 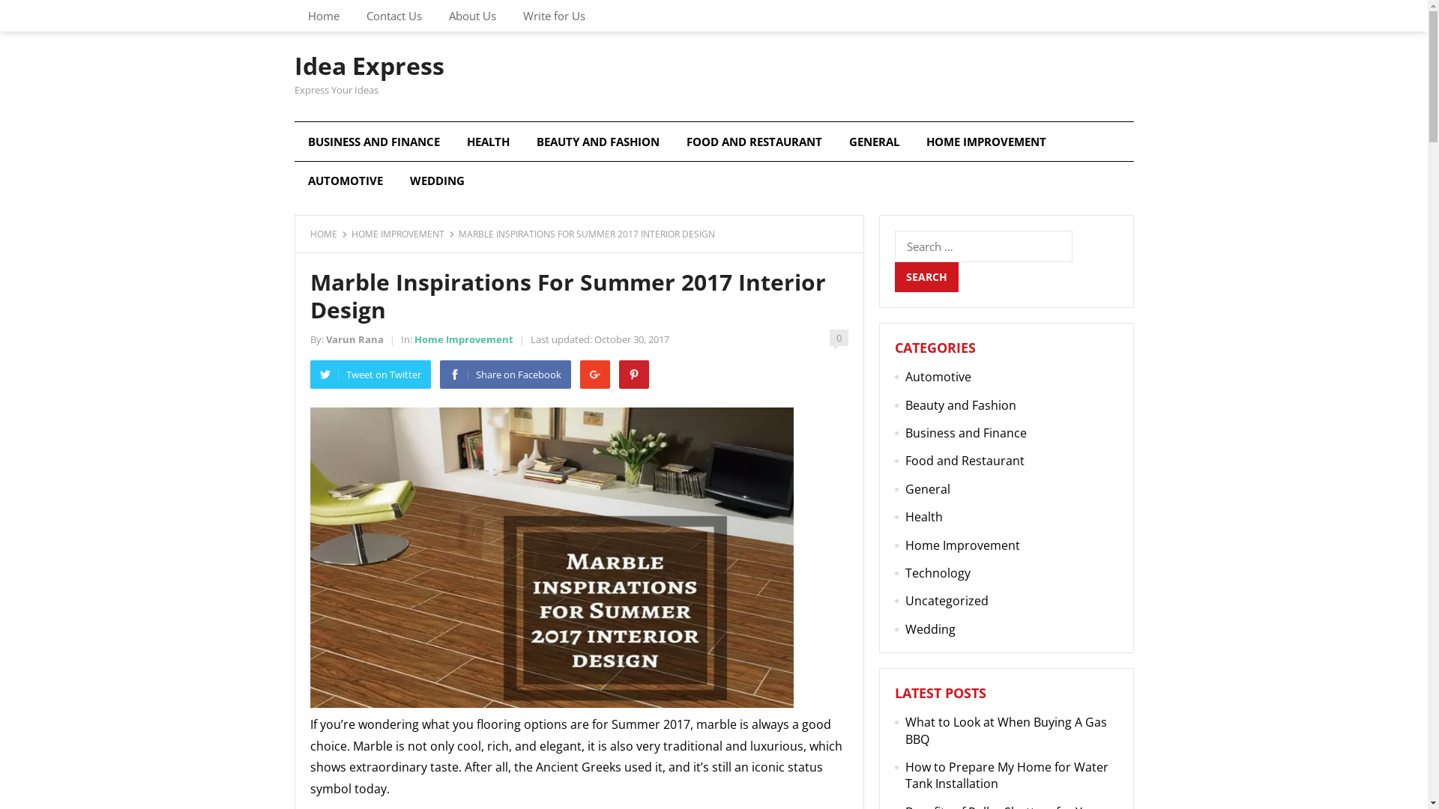 I want to click on Contact Us, so click(x=393, y=16).